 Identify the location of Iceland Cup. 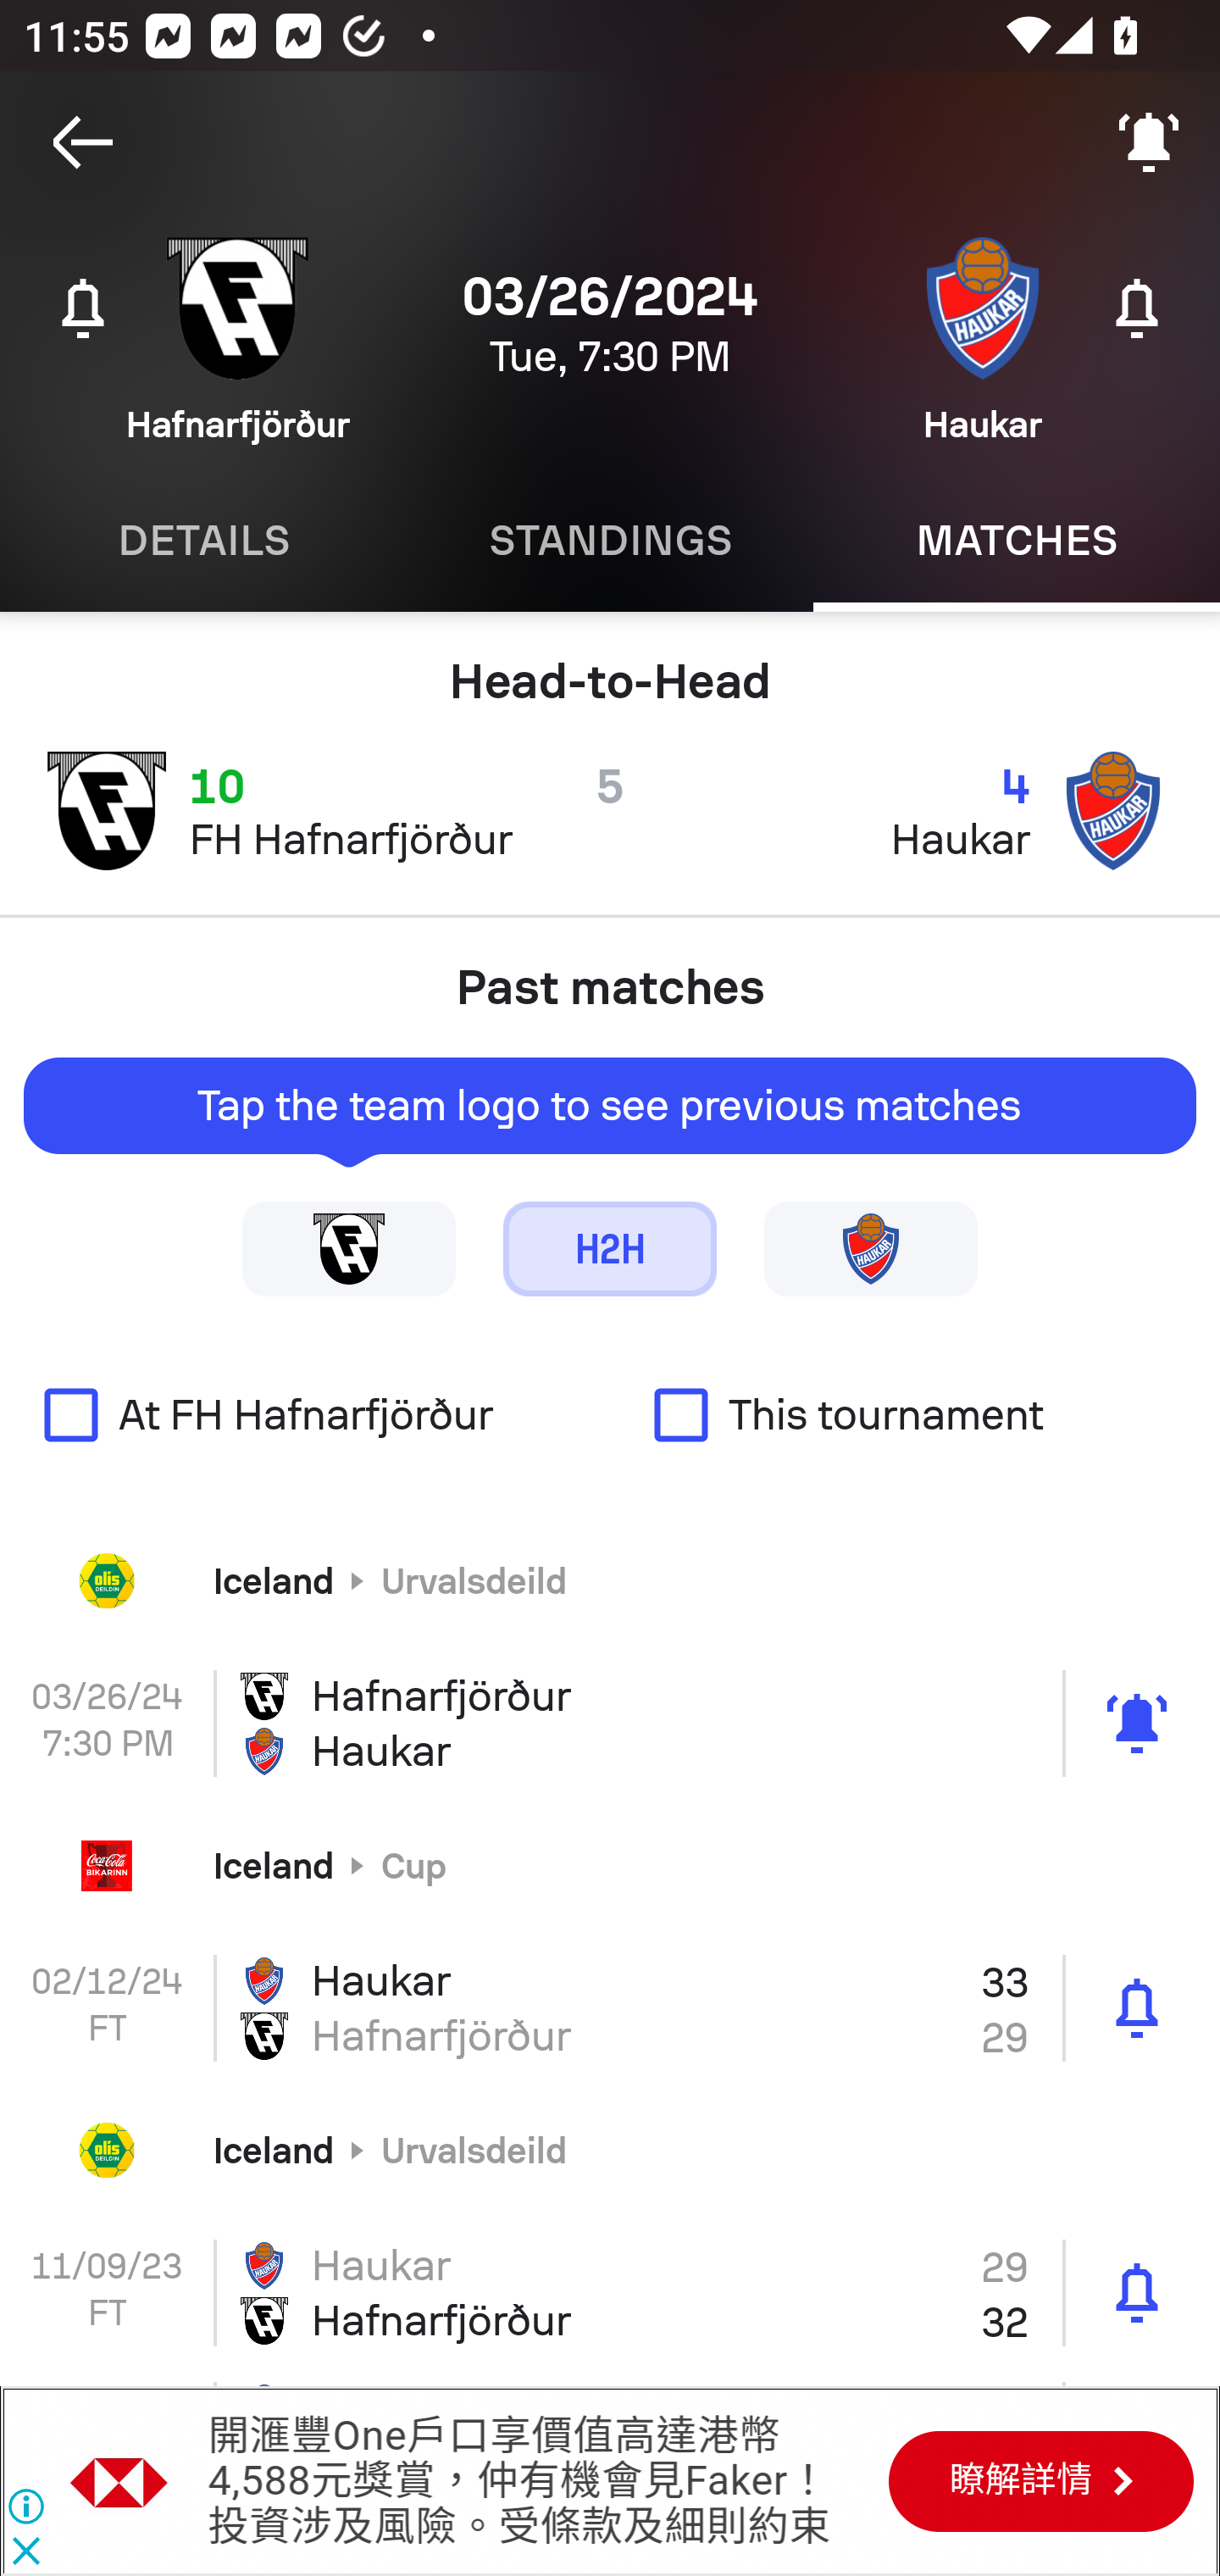
(610, 1866).